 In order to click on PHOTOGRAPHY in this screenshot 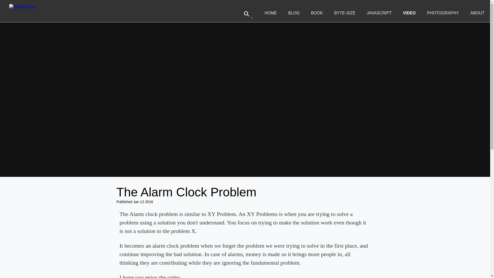, I will do `click(443, 13)`.